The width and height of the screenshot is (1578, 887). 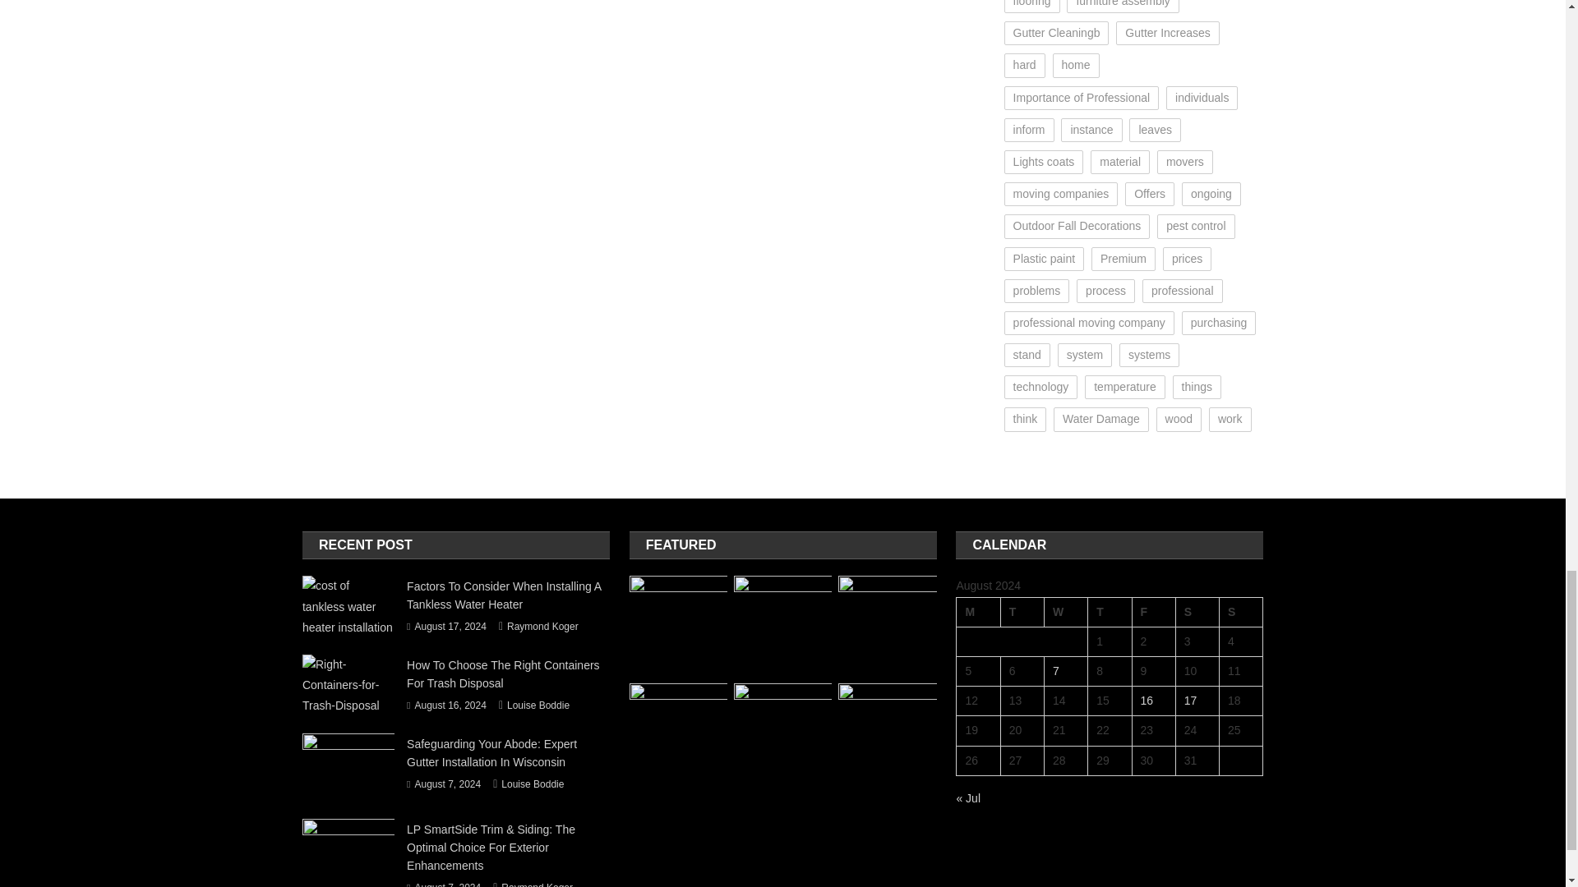 I want to click on Wednesday, so click(x=1065, y=611).